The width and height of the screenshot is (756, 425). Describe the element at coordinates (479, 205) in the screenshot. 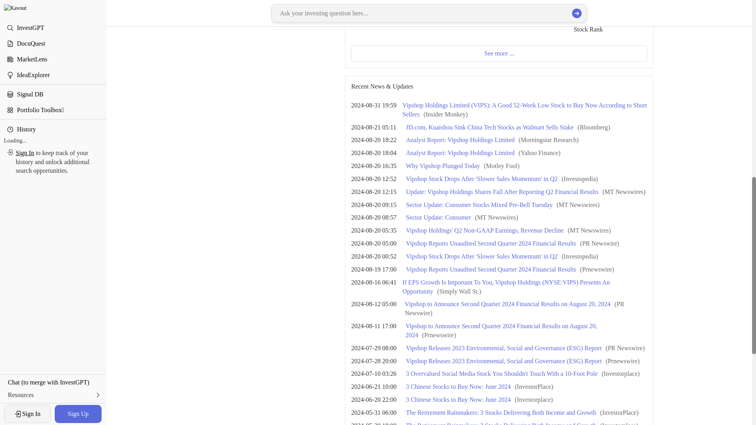

I see `Sector Update: Consumer Stocks Mixed Pre-Bell Tuesday` at that location.